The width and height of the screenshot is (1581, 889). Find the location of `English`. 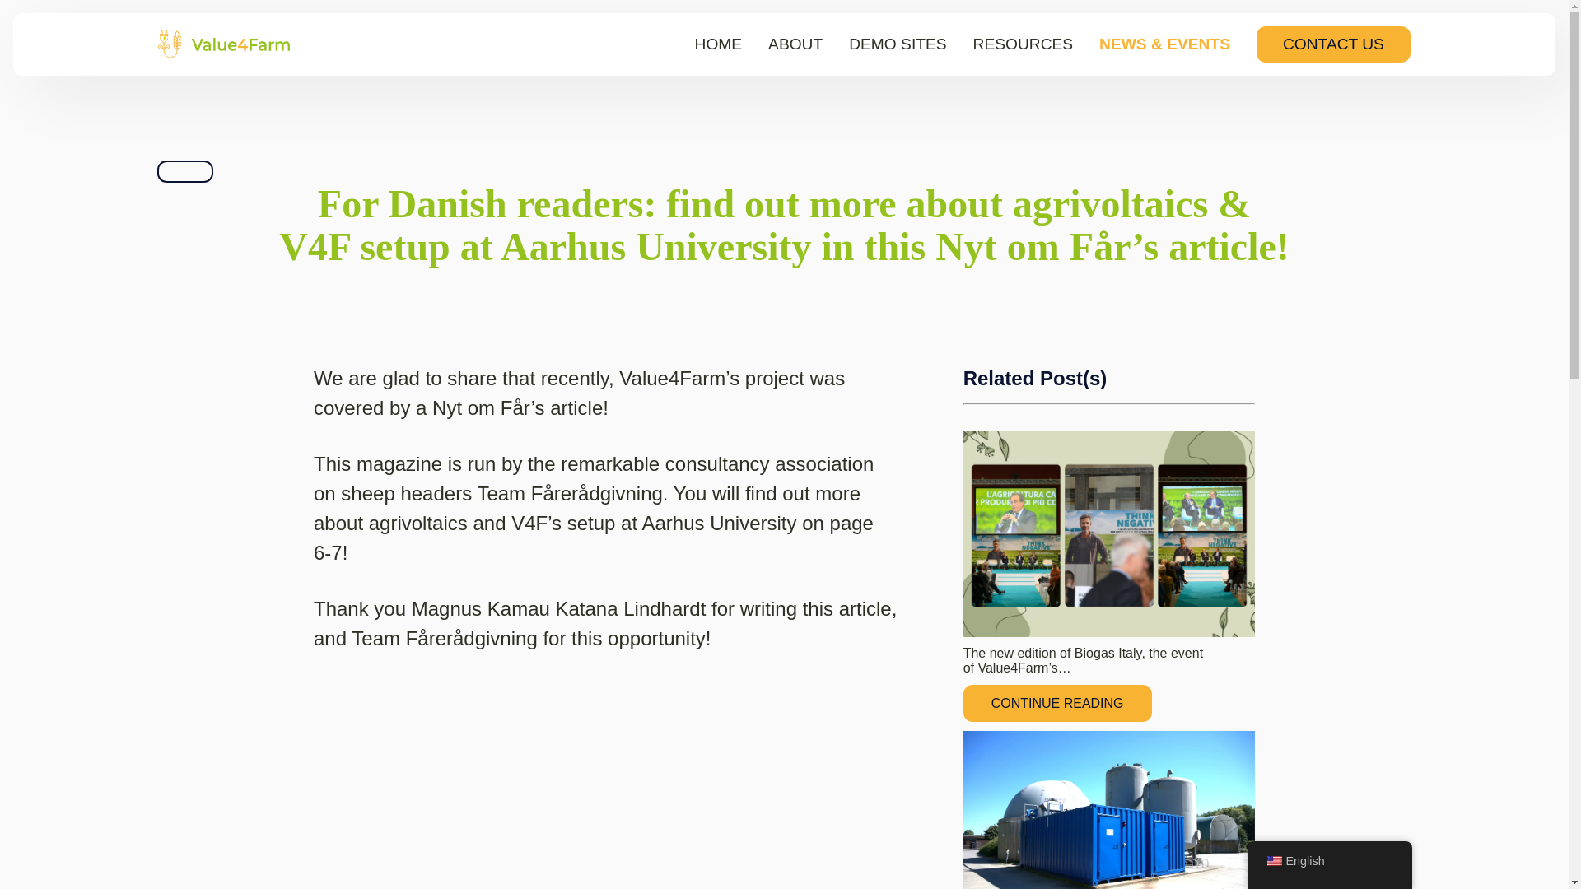

English is located at coordinates (1273, 861).